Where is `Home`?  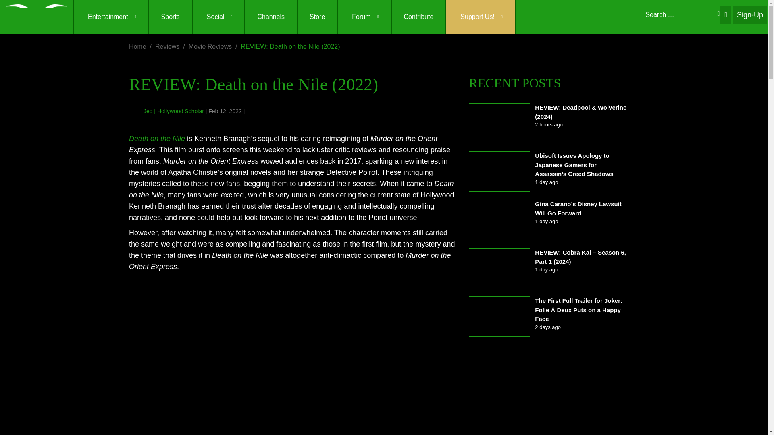 Home is located at coordinates (137, 46).